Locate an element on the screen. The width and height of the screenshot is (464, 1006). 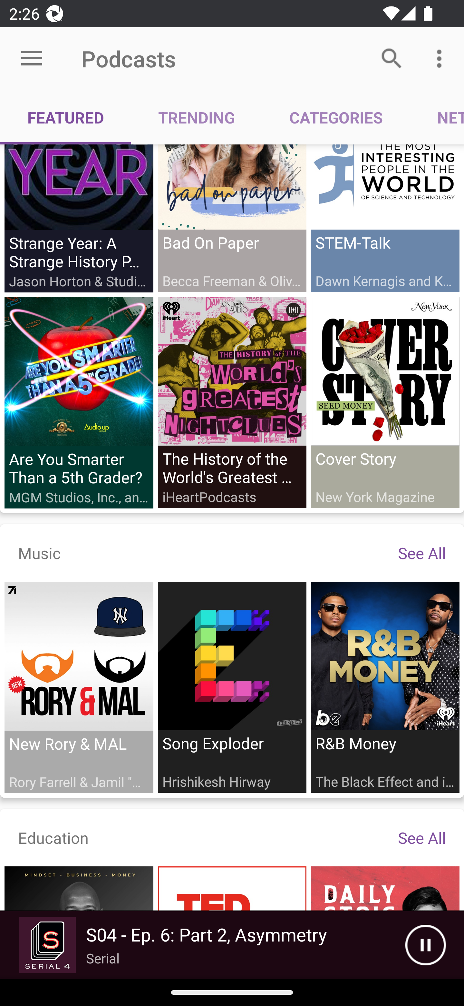
Open menu is located at coordinates (32, 59).